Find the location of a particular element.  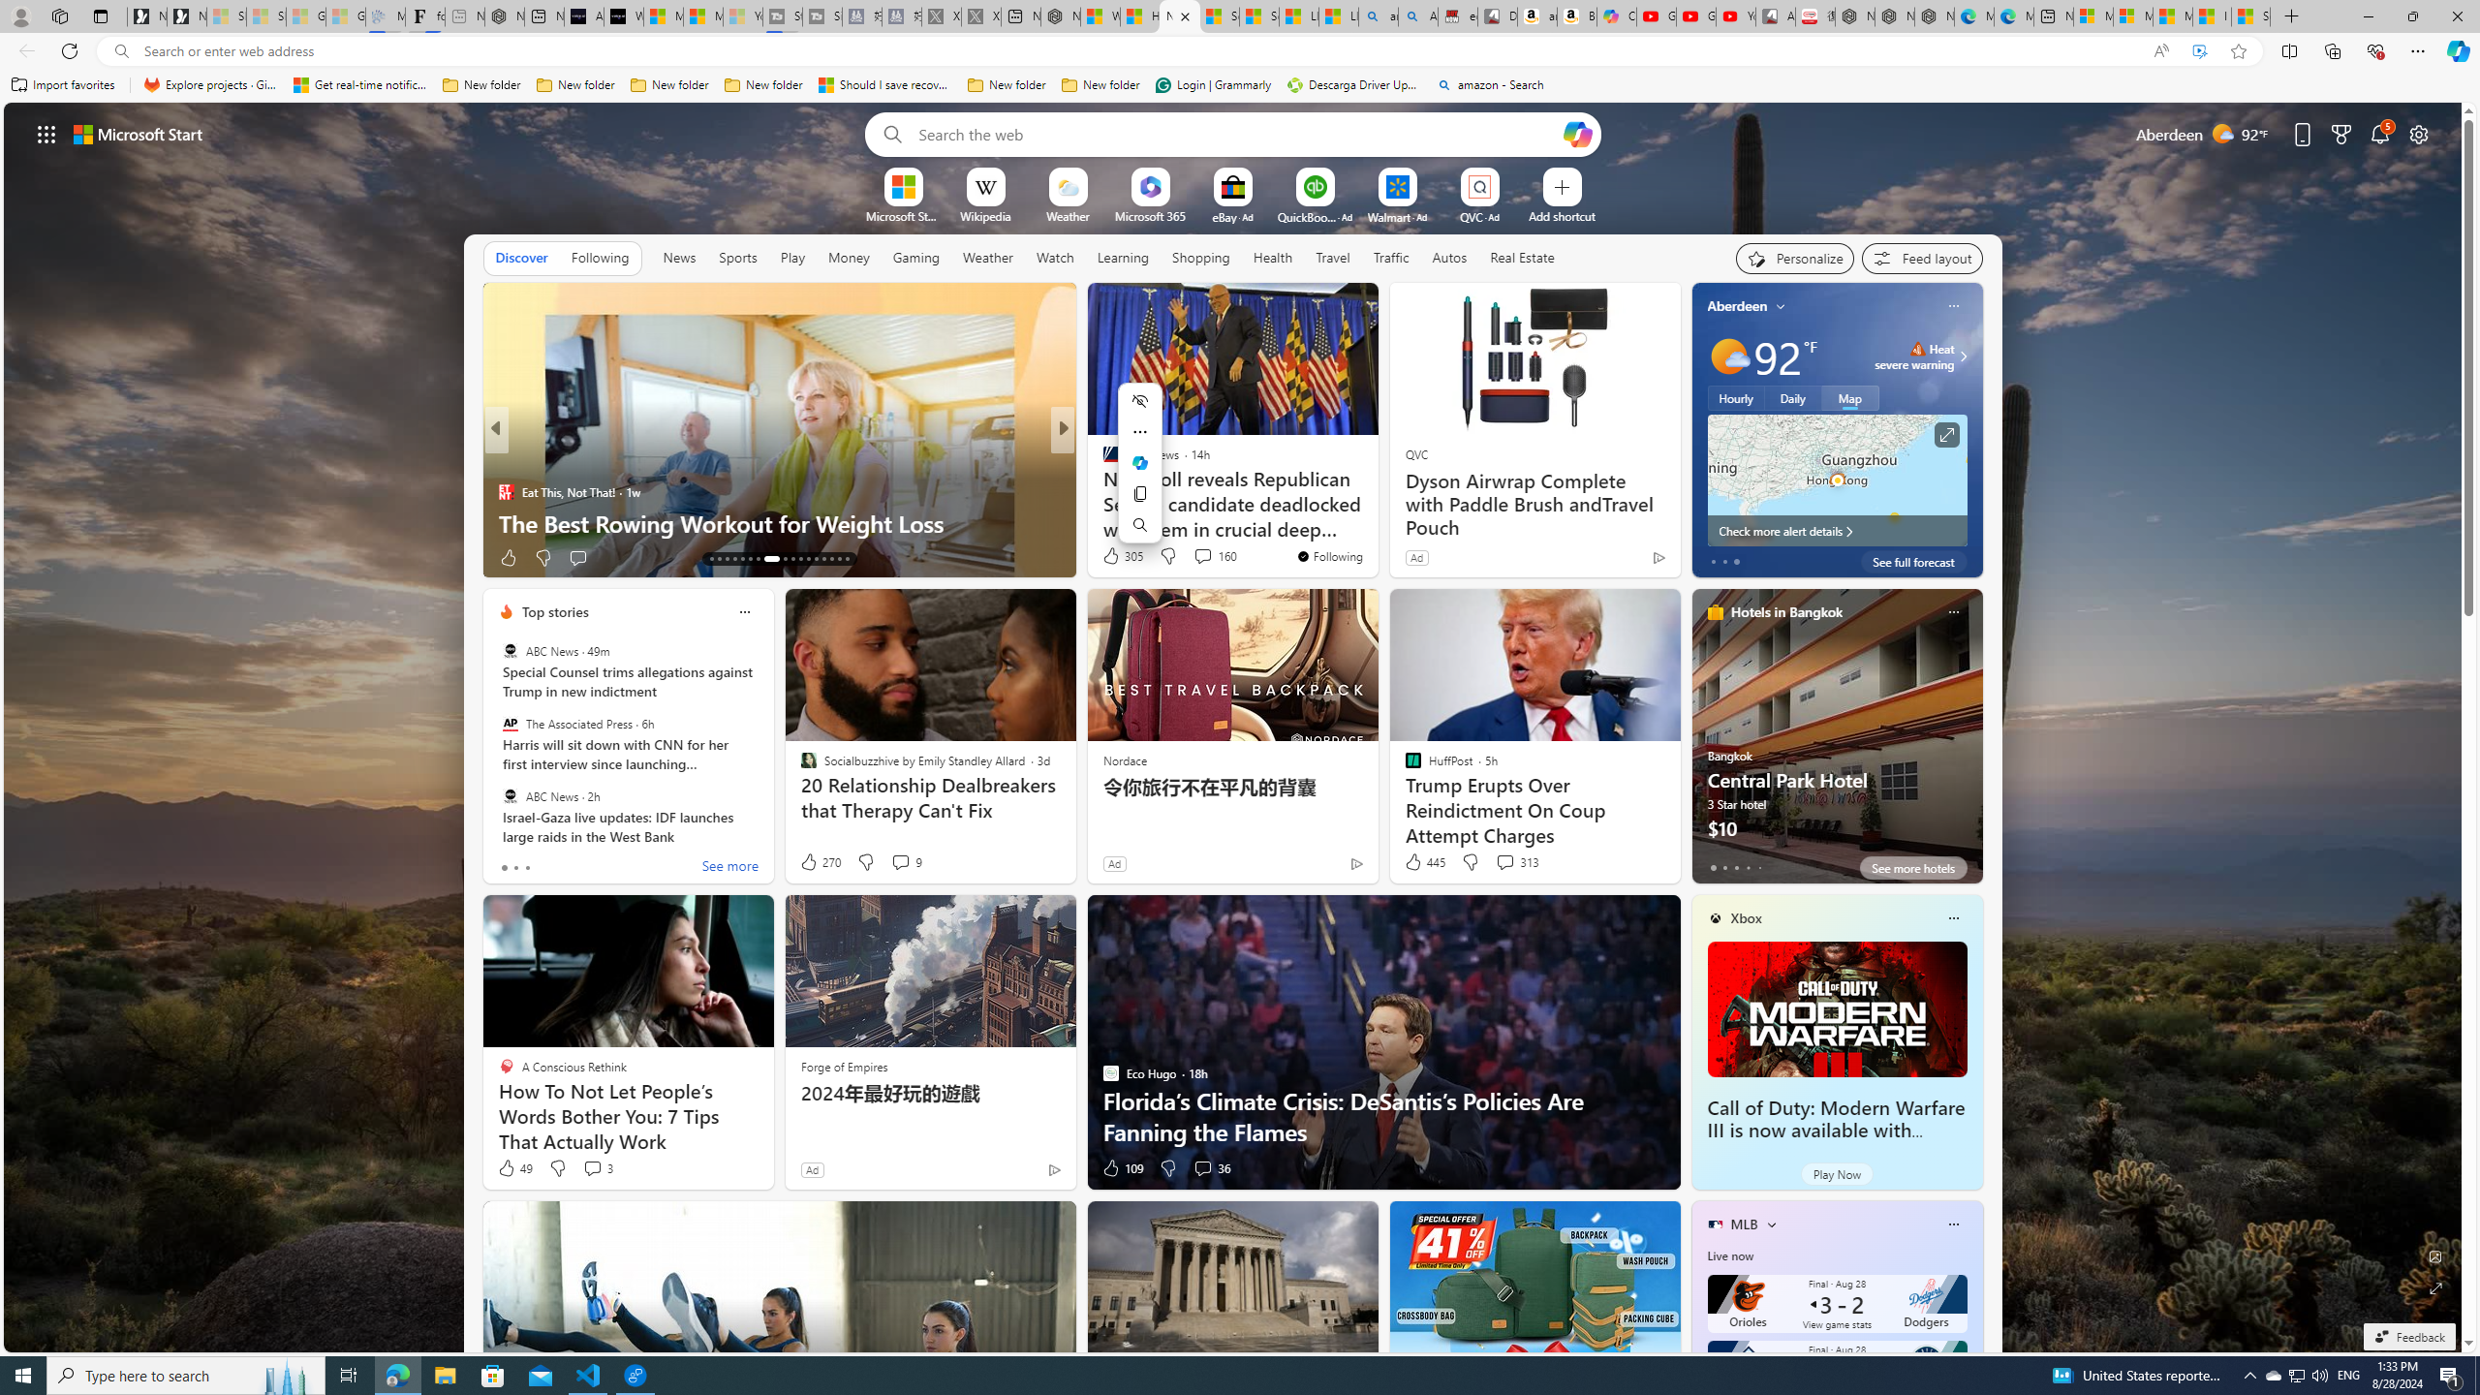

AutomationID: tab-14 is located at coordinates (719, 559).